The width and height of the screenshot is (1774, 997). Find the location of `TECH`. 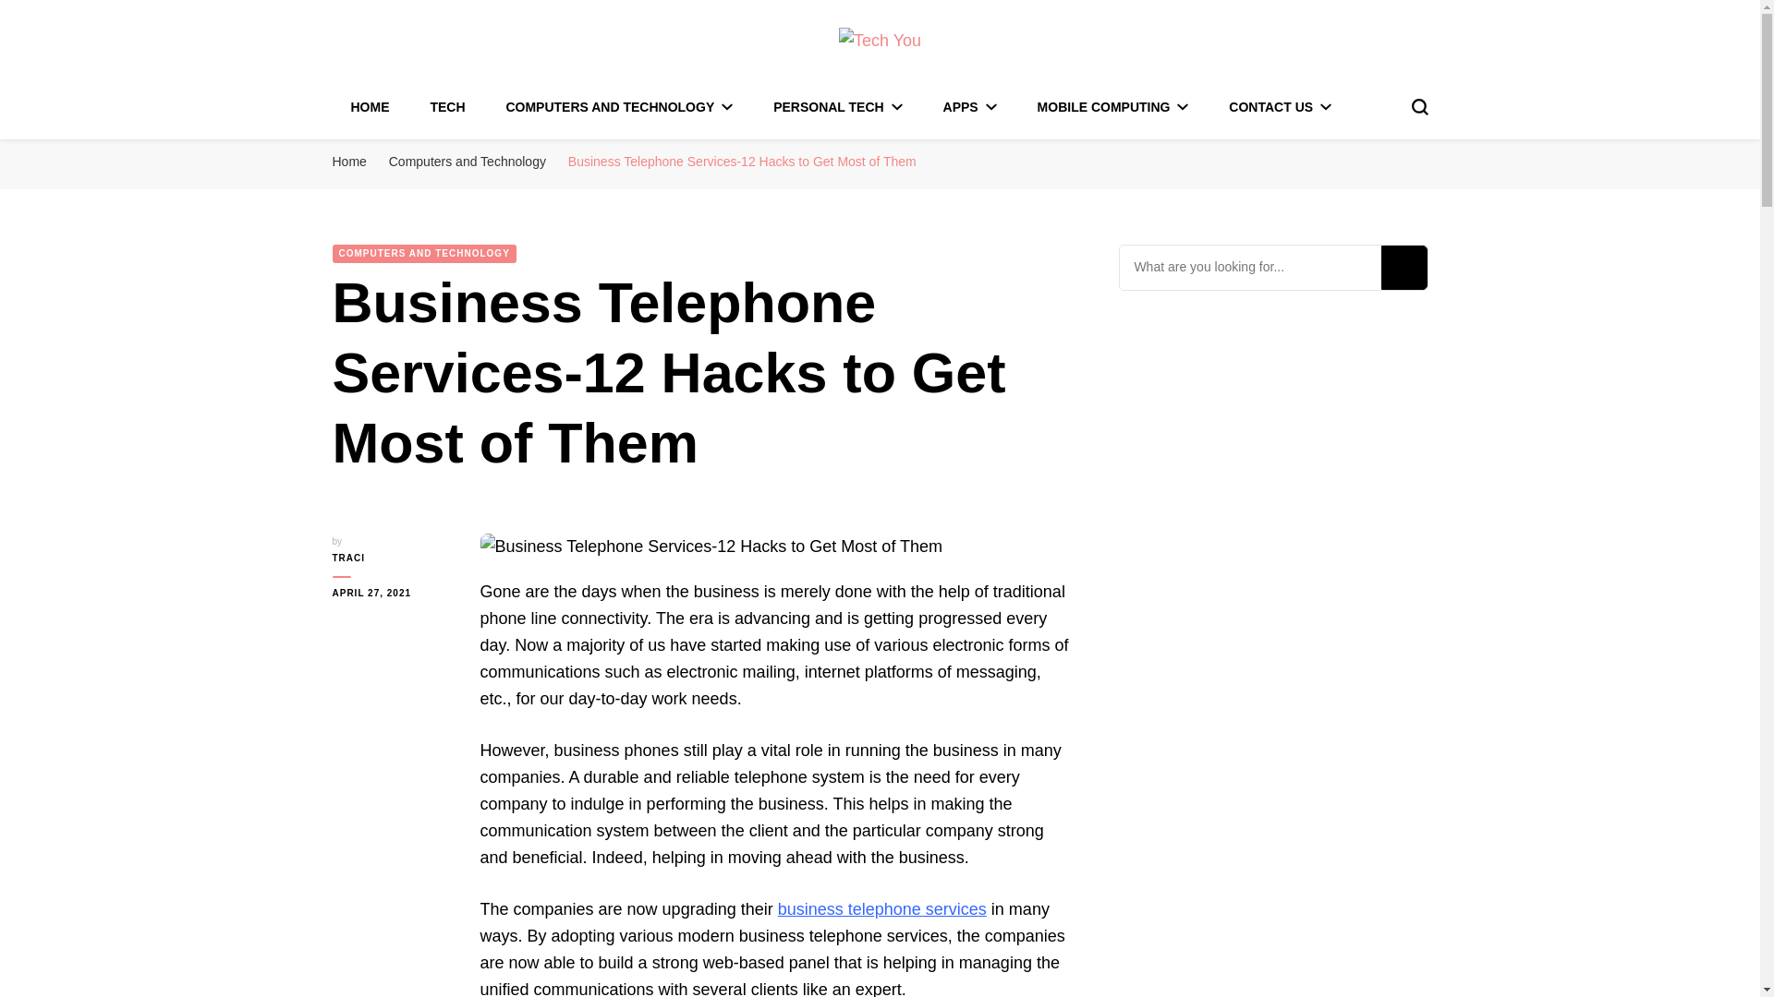

TECH is located at coordinates (447, 107).